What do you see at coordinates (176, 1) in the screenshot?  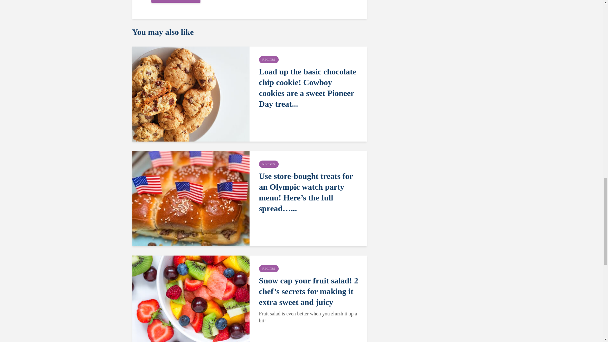 I see `Submit Comment` at bounding box center [176, 1].